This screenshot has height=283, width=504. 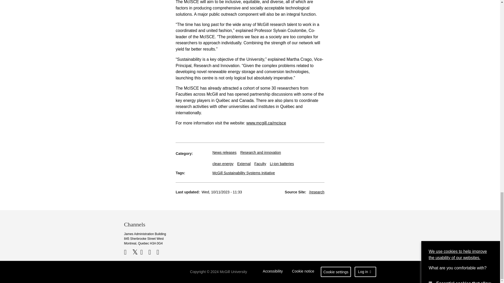 I want to click on Accessibility, so click(x=273, y=272).